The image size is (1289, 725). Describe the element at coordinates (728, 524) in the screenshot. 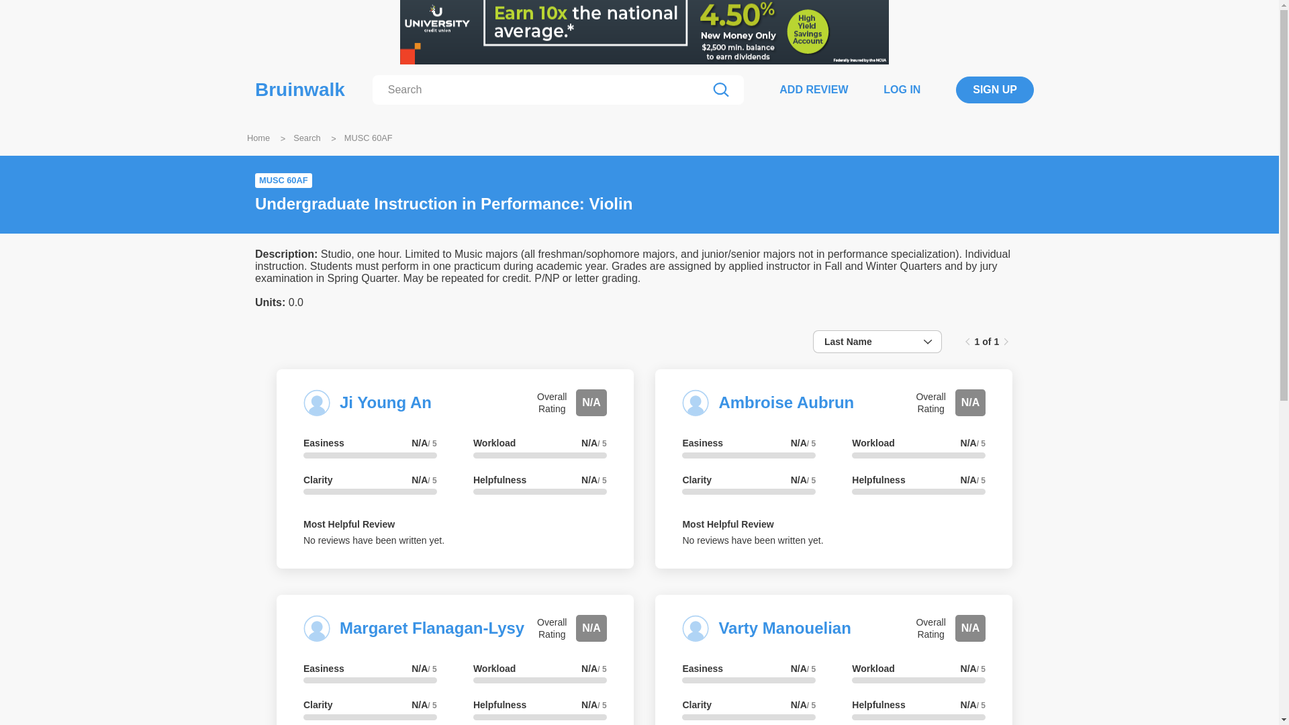

I see `Most Helpful Review` at that location.